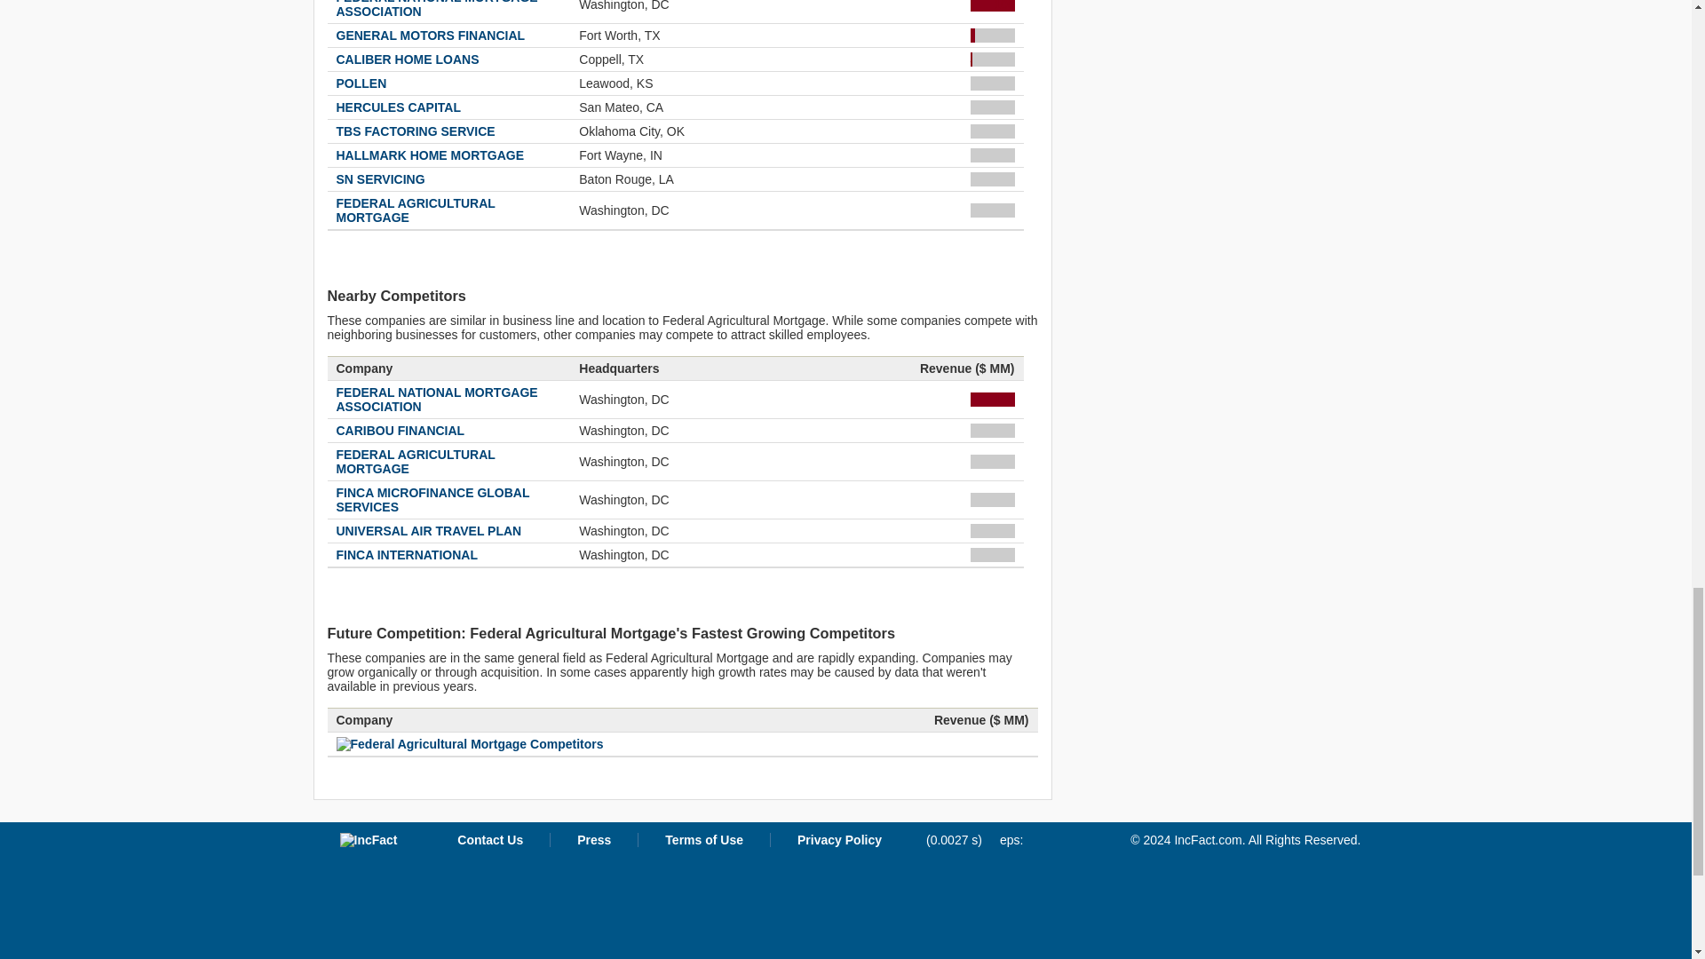 The width and height of the screenshot is (1705, 959). I want to click on GENERAL MOTORS FINANCIAL, so click(430, 36).